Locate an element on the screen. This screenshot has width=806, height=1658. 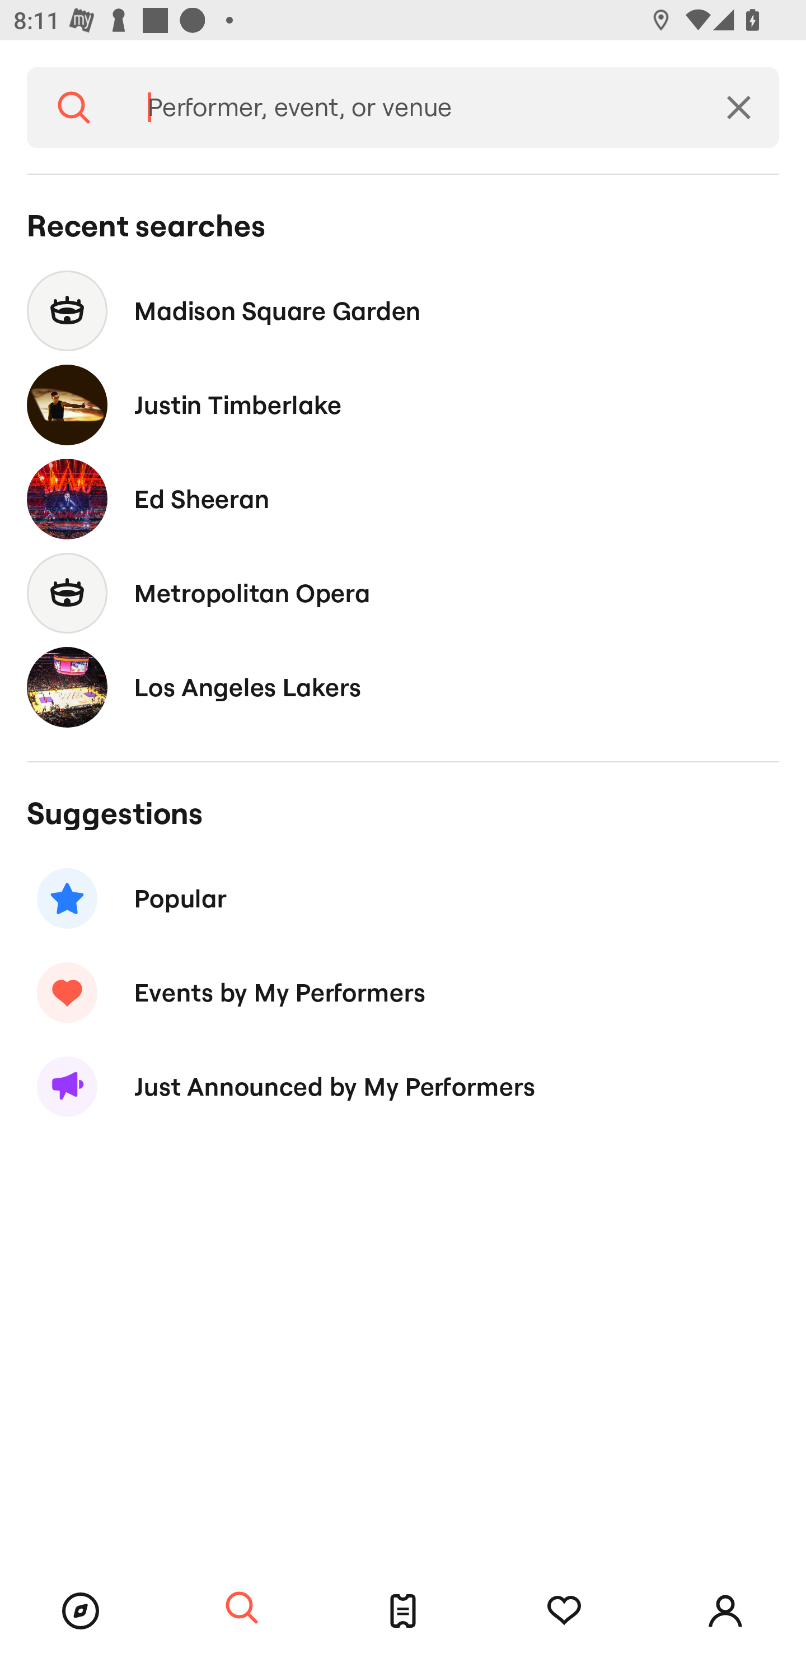
Los Angeles Lakers is located at coordinates (403, 687).